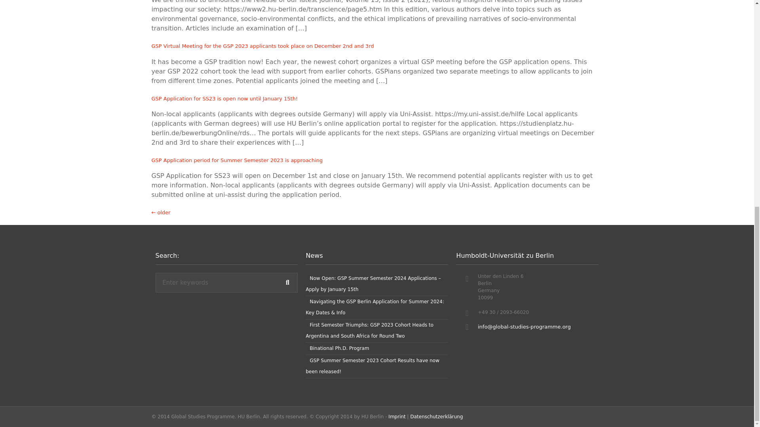 The image size is (760, 427). Describe the element at coordinates (287, 282) in the screenshot. I see `Search` at that location.